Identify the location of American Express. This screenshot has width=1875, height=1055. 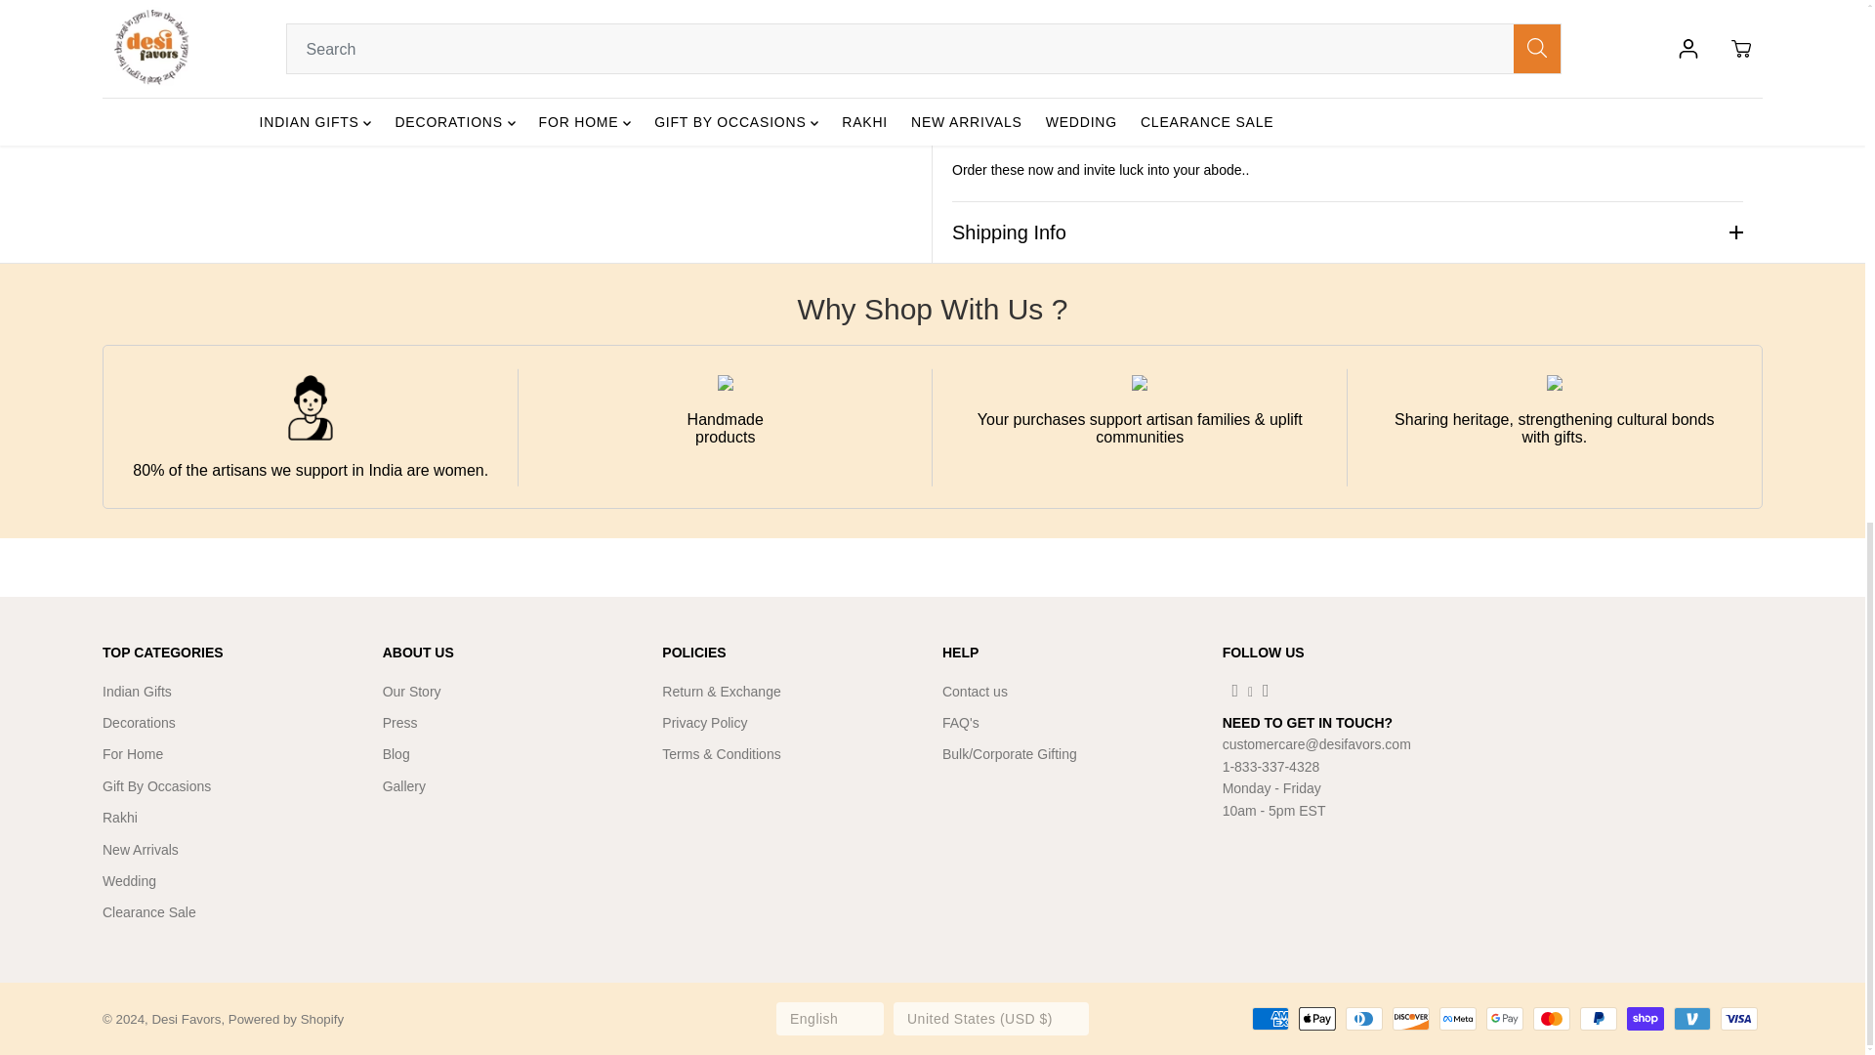
(1271, 1019).